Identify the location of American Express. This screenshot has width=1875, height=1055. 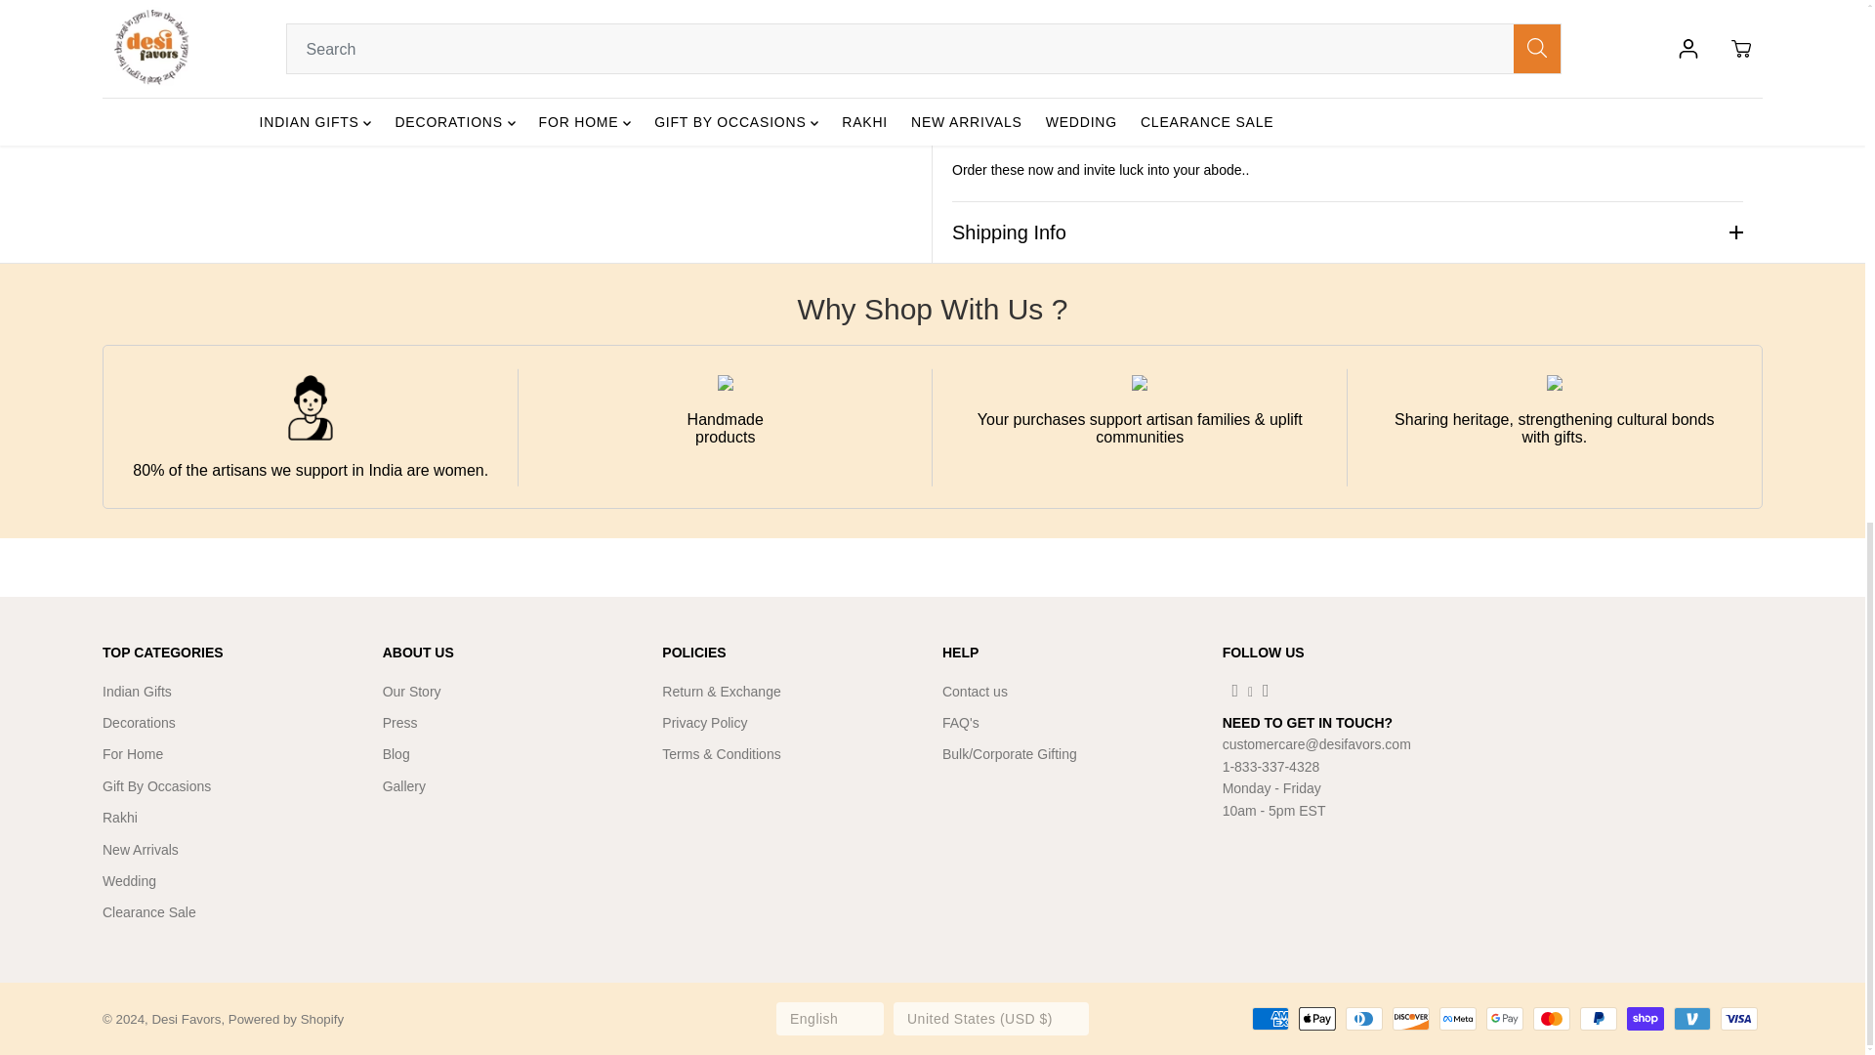
(1271, 1019).